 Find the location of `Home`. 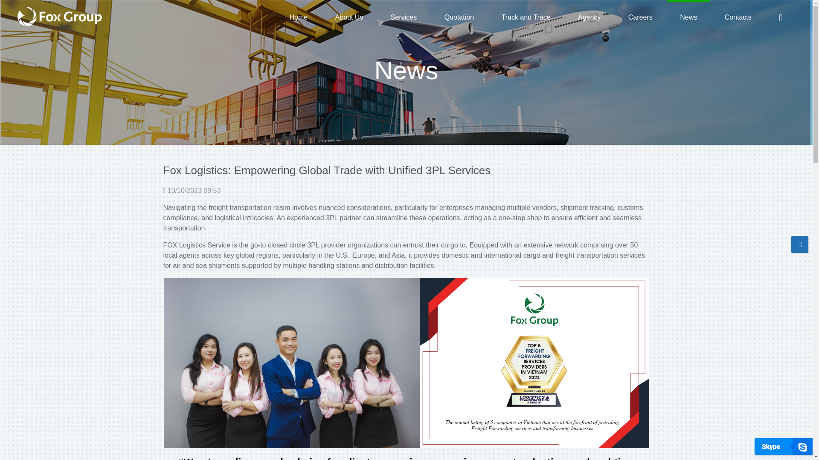

Home is located at coordinates (298, 17).